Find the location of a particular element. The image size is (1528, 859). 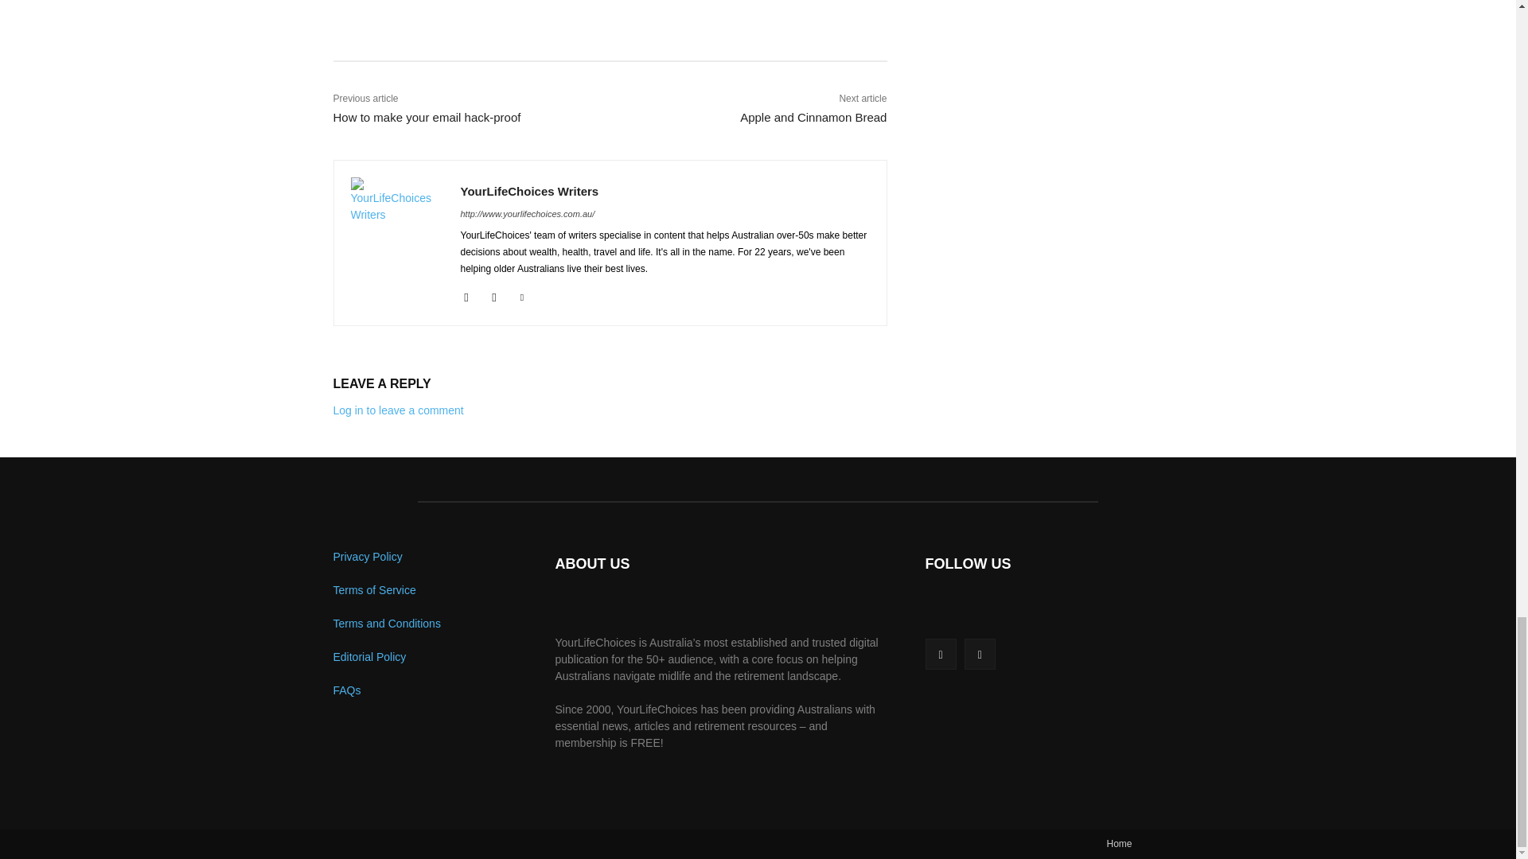

Linkedin is located at coordinates (521, 294).